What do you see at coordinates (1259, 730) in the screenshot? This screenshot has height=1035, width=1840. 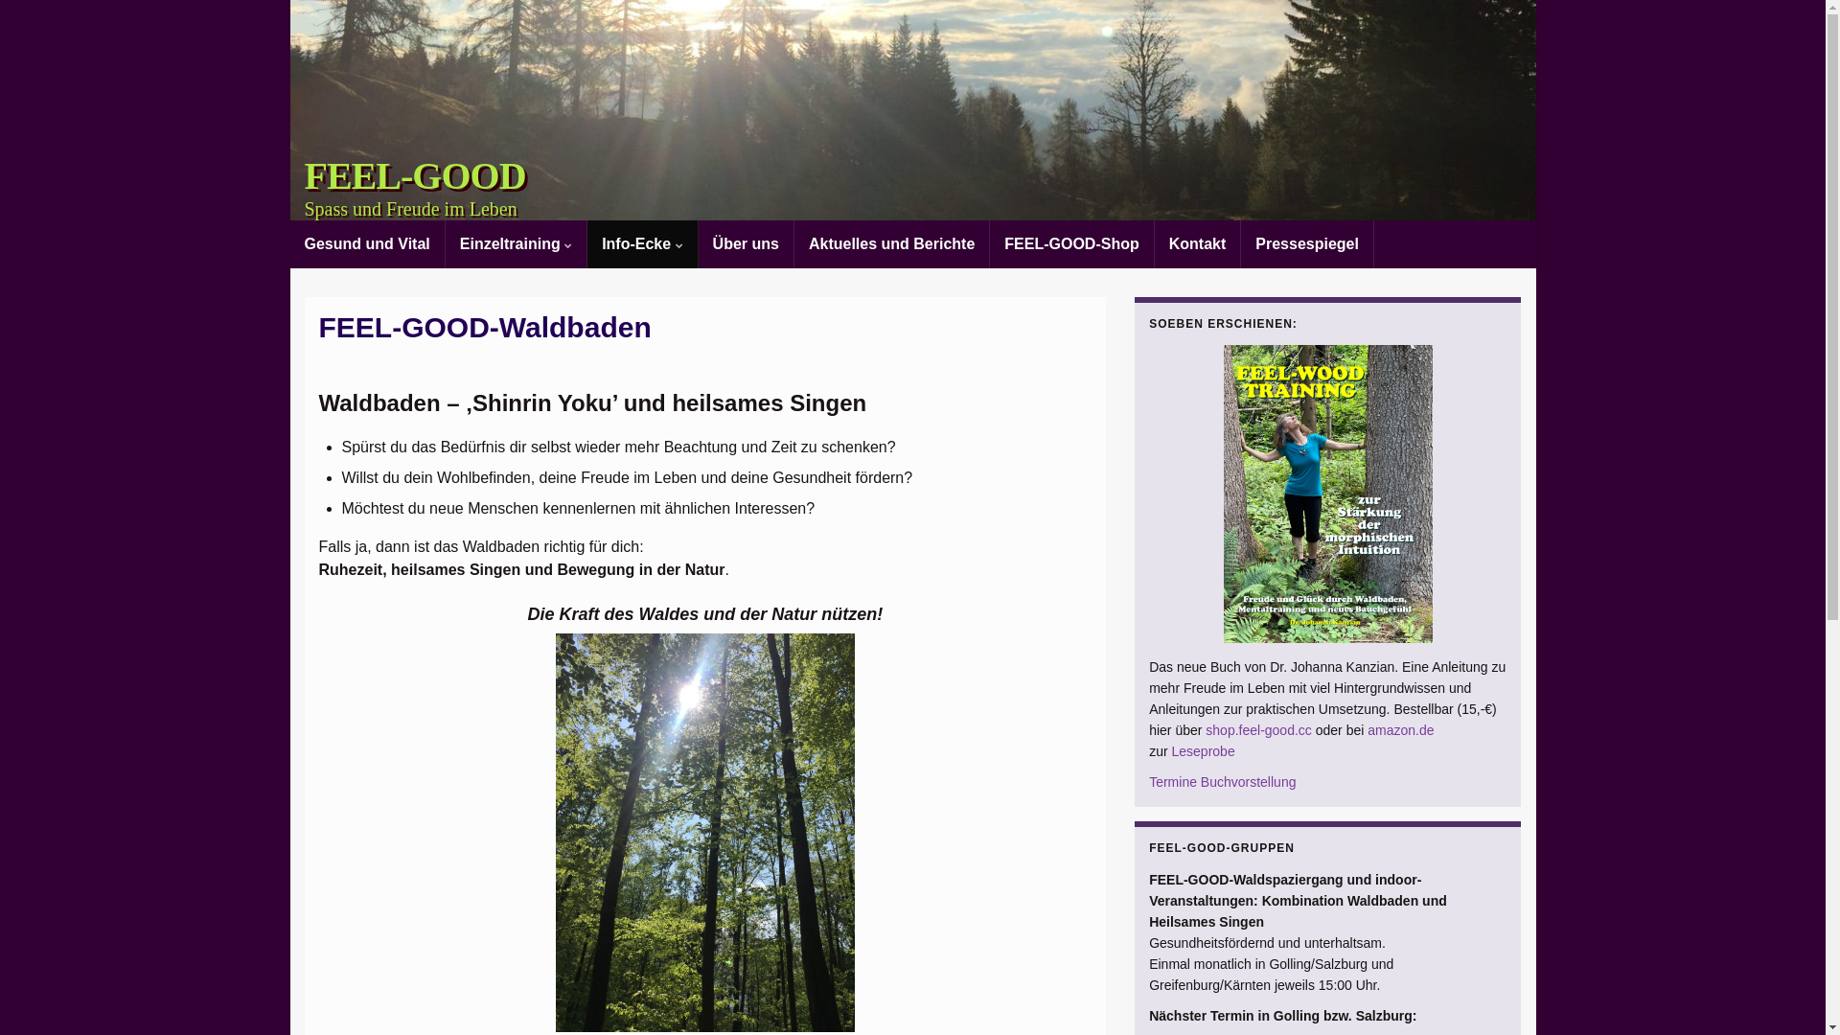 I see `shop.feel-good.cc` at bounding box center [1259, 730].